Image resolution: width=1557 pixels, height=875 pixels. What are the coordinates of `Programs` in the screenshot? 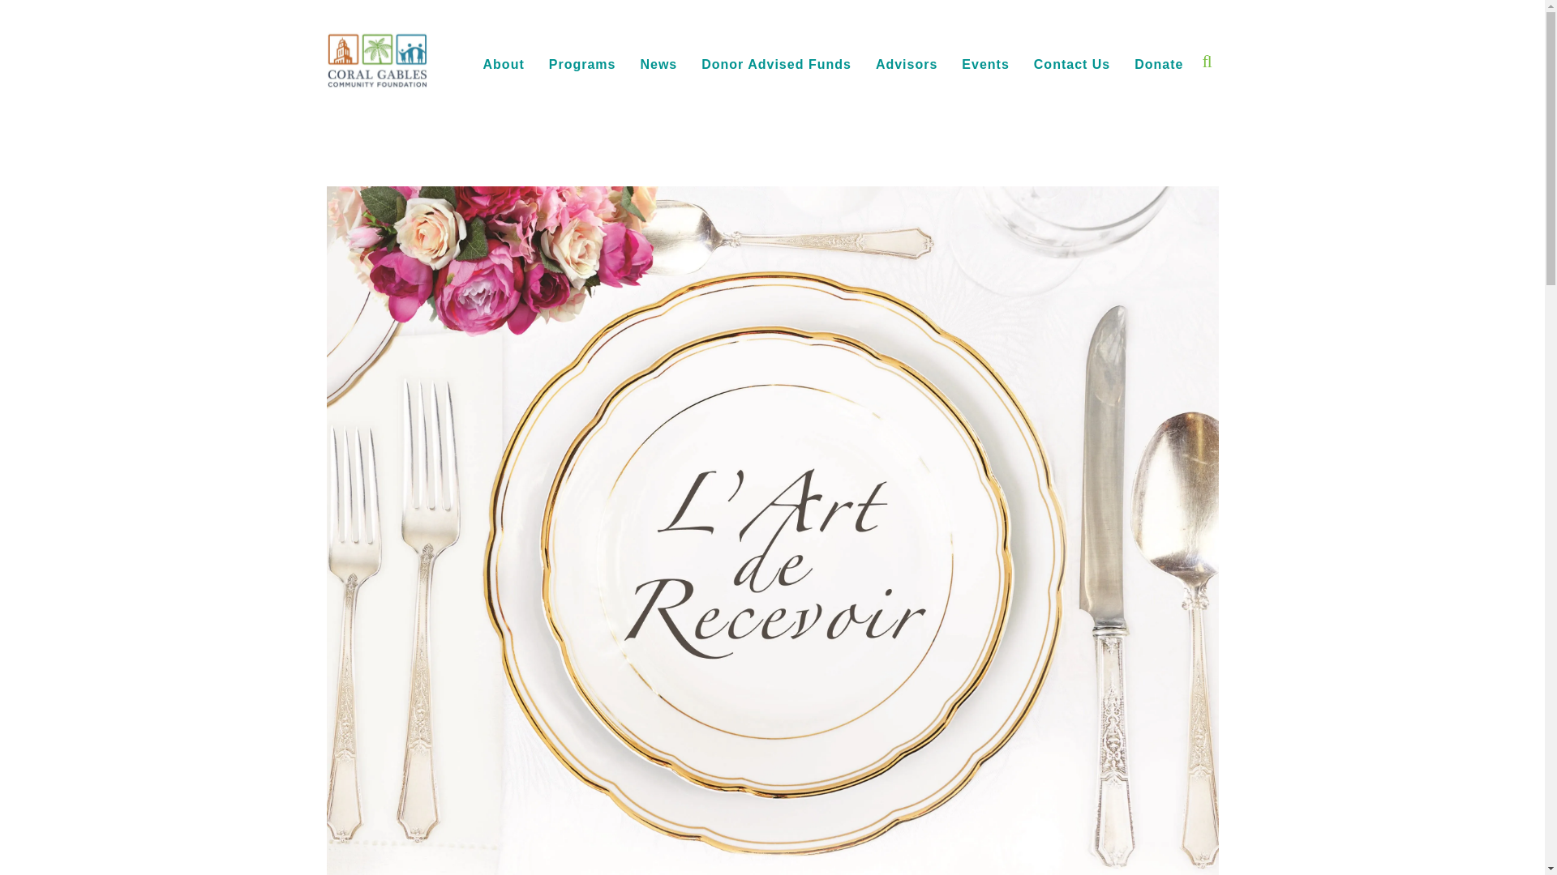 It's located at (582, 65).